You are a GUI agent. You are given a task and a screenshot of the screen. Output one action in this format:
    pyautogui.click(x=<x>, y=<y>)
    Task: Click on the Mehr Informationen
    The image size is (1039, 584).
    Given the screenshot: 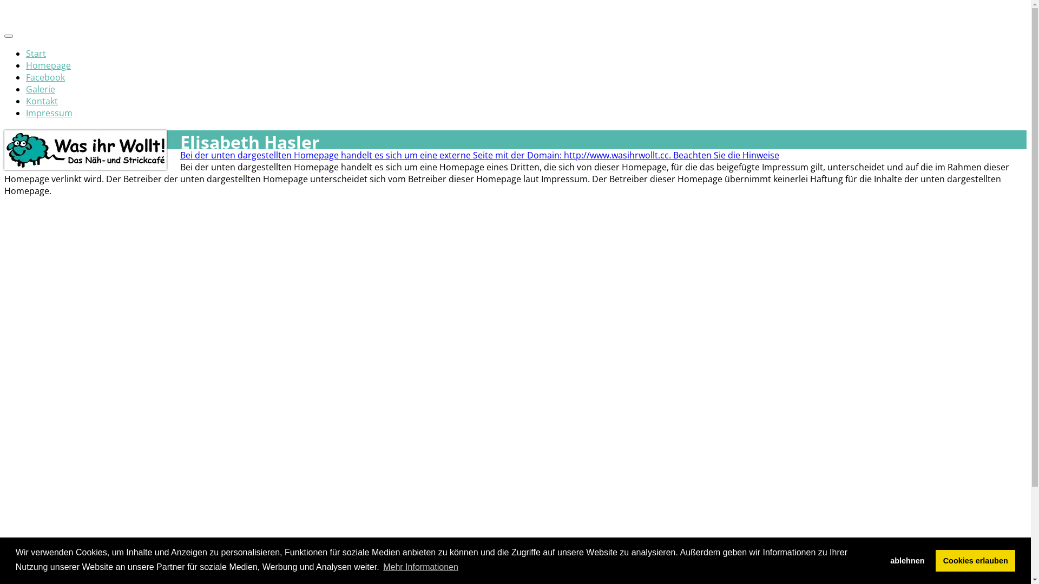 What is the action you would take?
    pyautogui.click(x=421, y=567)
    